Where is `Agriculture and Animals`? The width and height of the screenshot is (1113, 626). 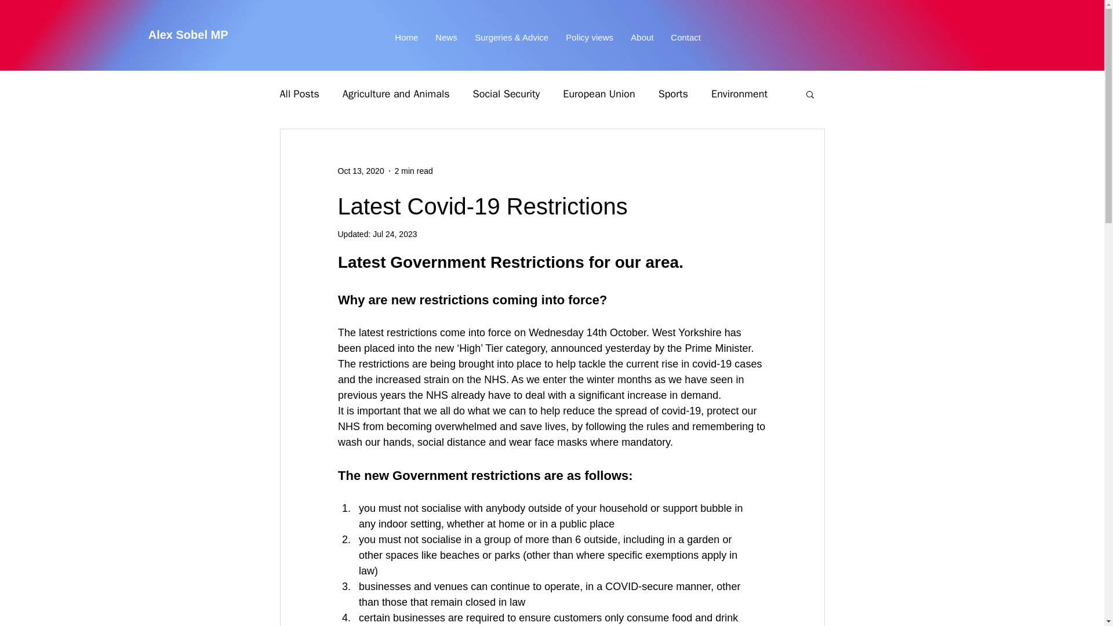
Agriculture and Animals is located at coordinates (396, 94).